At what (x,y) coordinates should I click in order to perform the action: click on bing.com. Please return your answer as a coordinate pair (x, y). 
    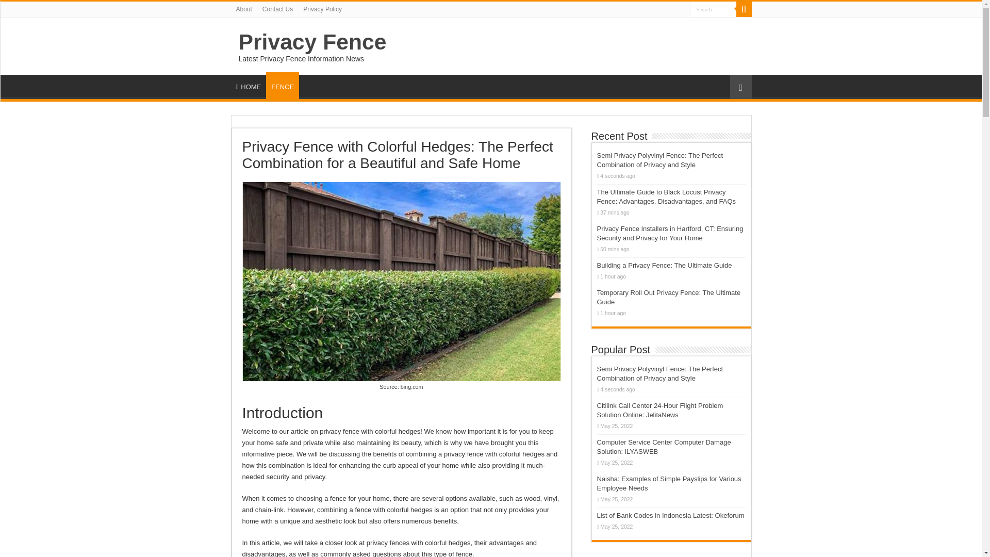
    Looking at the image, I should click on (412, 387).